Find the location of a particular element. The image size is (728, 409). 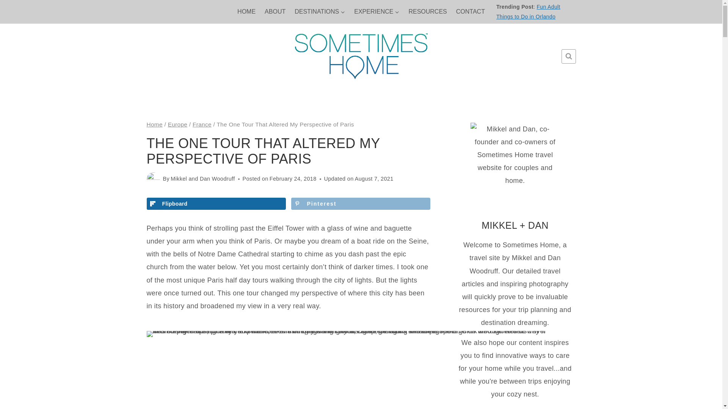

Share on Flipboard is located at coordinates (215, 204).